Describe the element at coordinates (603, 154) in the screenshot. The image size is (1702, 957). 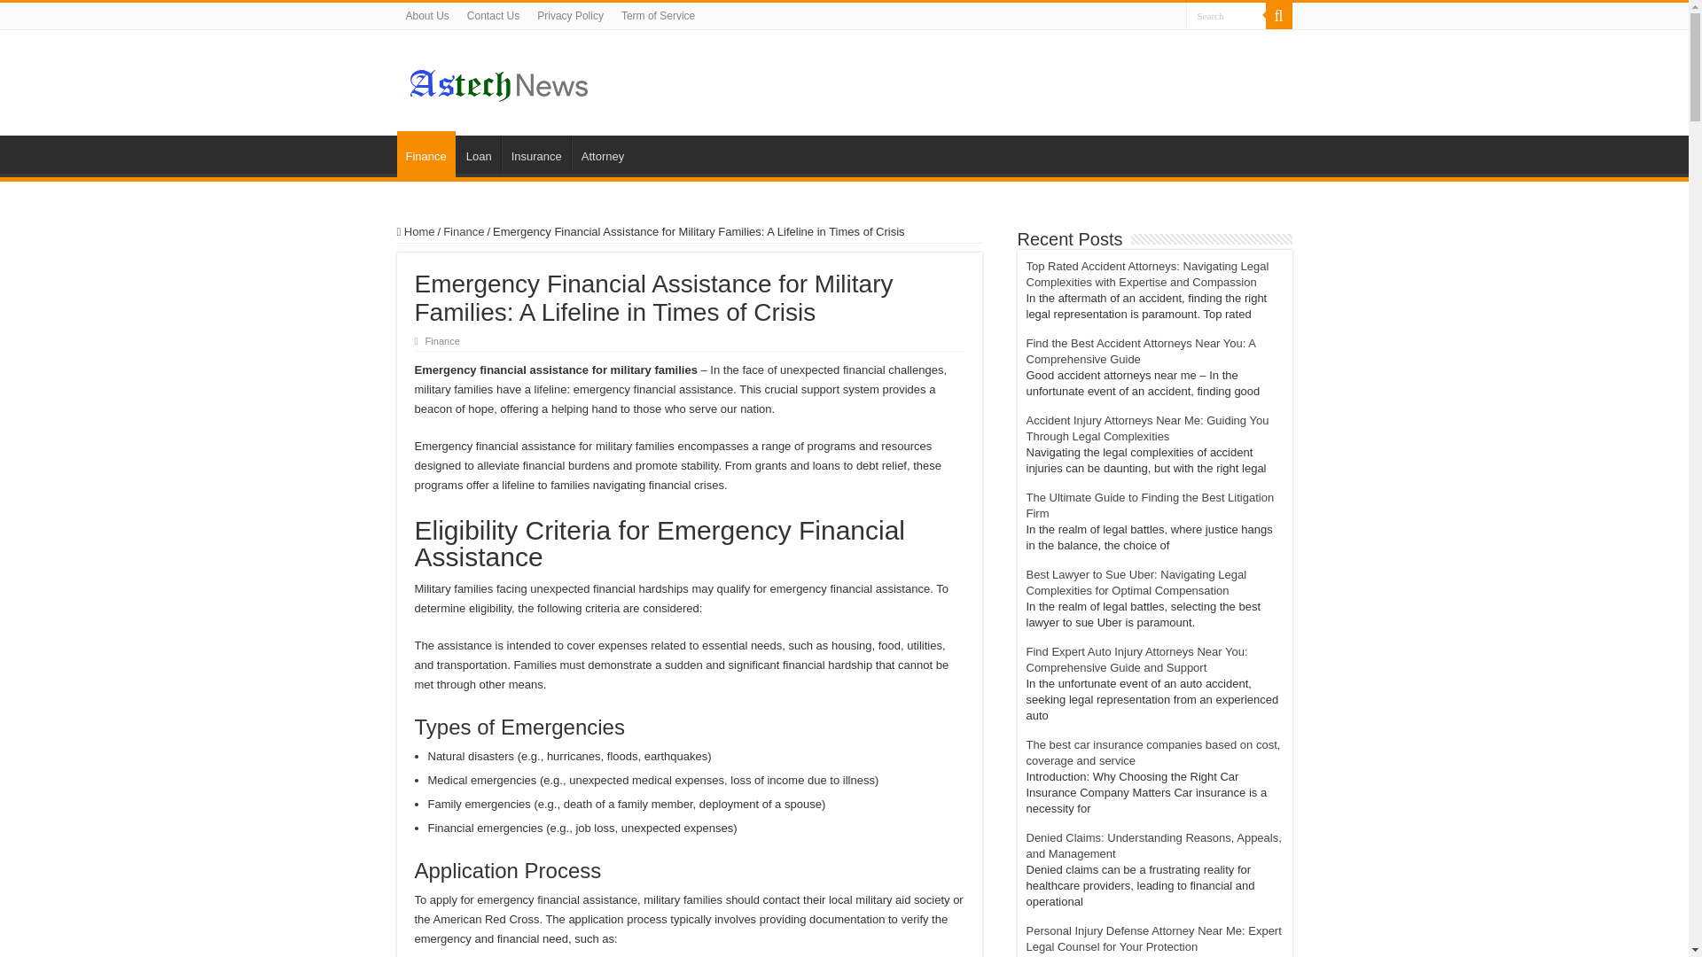
I see `Attorney` at that location.